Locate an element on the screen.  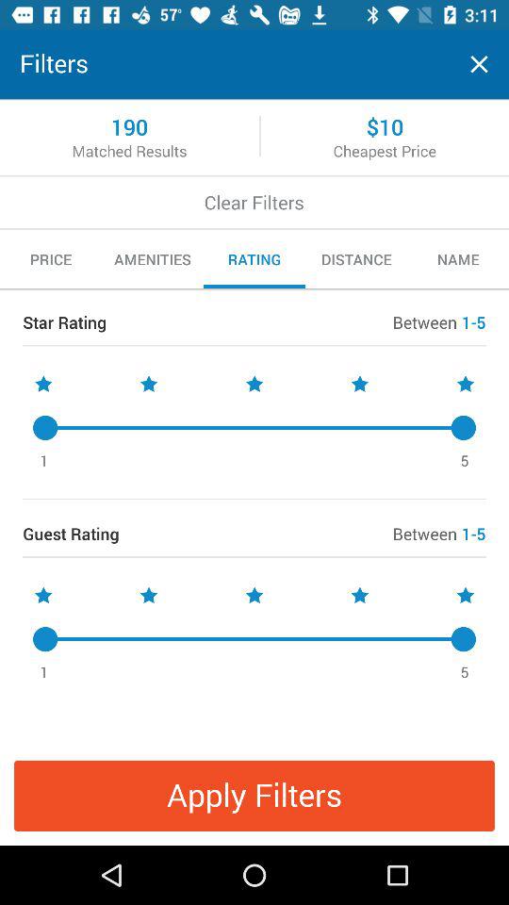
choose the item next to rating icon is located at coordinates (356, 259).